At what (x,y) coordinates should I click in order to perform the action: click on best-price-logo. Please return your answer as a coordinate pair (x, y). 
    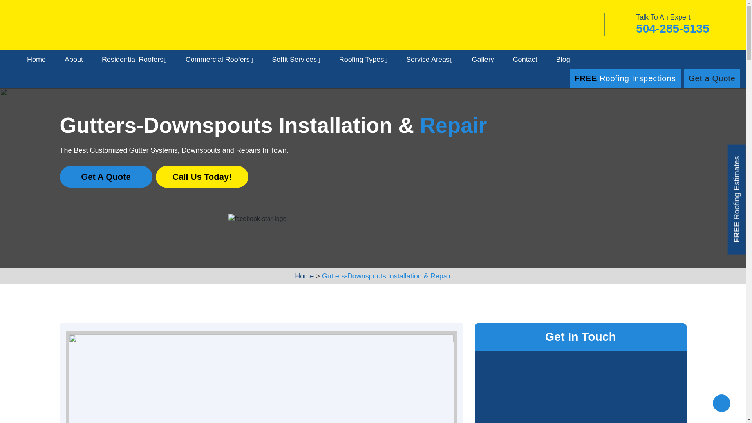
    Looking at the image, I should click on (199, 219).